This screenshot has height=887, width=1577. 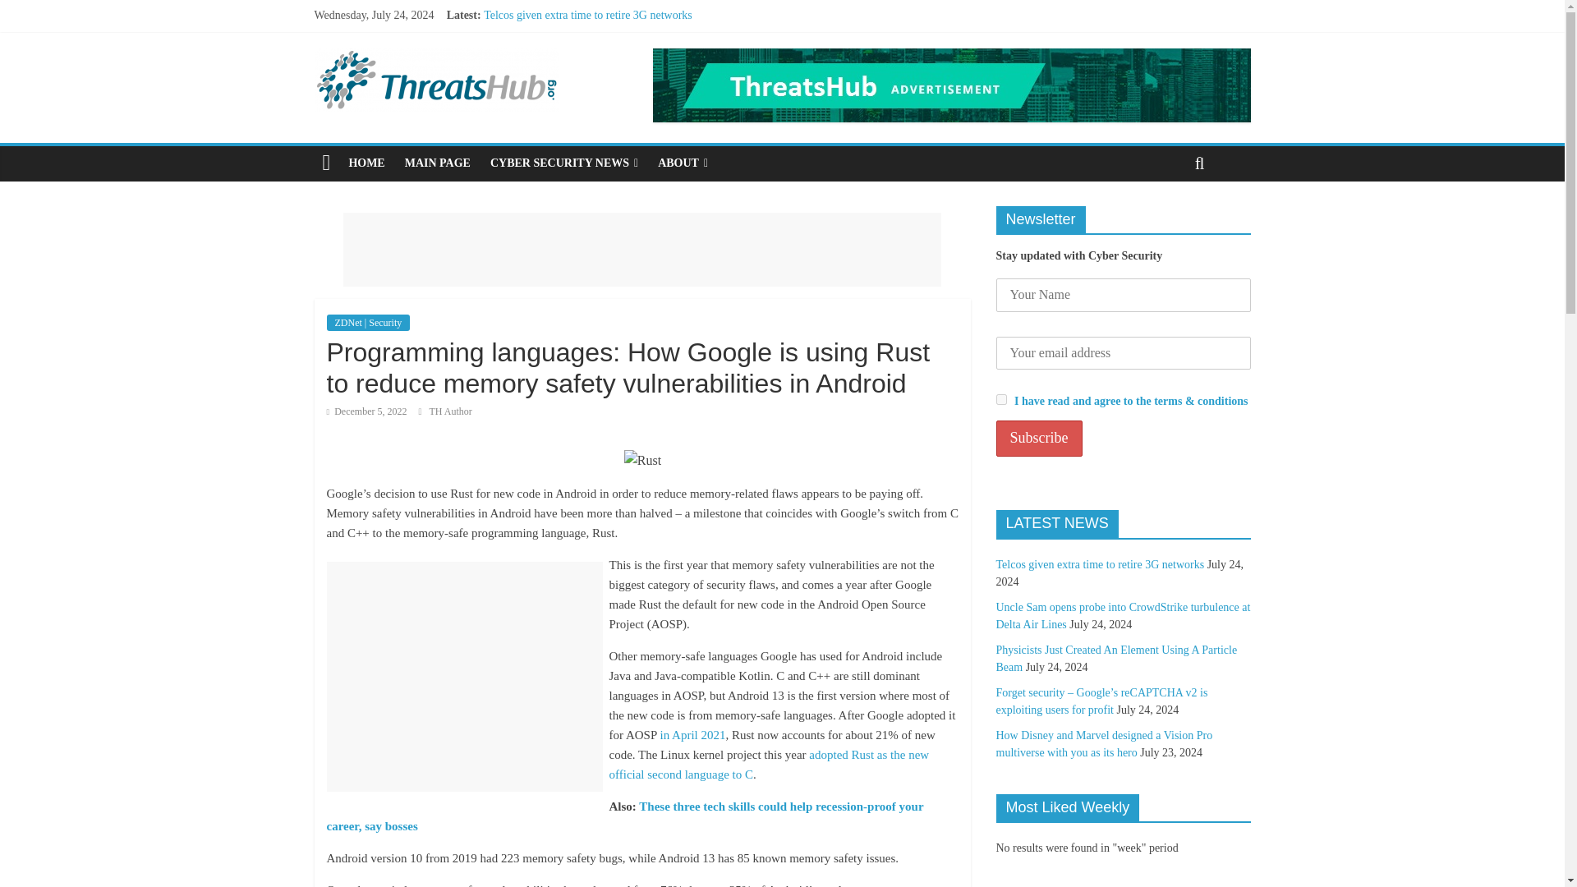 What do you see at coordinates (450, 411) in the screenshot?
I see `TH Author` at bounding box center [450, 411].